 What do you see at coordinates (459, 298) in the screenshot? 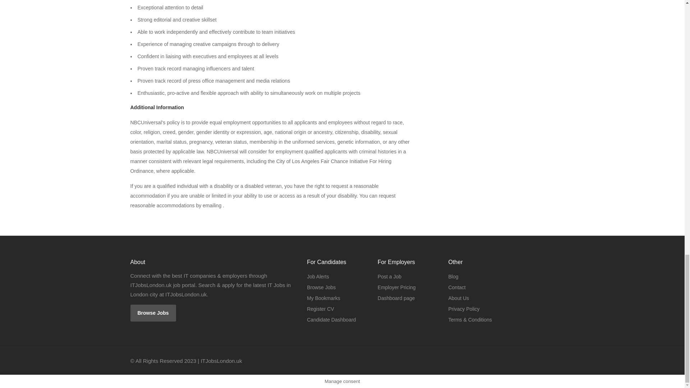
I see `About Us` at bounding box center [459, 298].